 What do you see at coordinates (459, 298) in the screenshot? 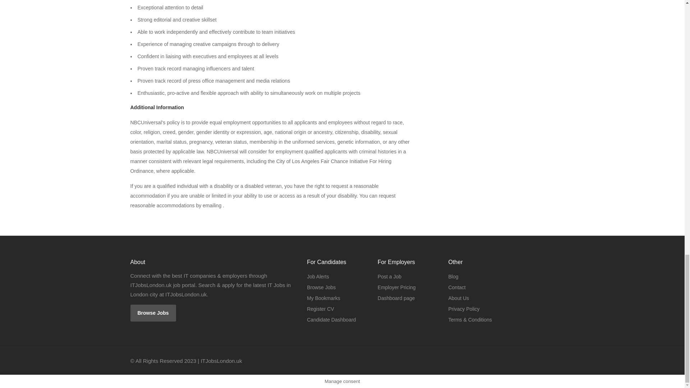
I see `About Us` at bounding box center [459, 298].